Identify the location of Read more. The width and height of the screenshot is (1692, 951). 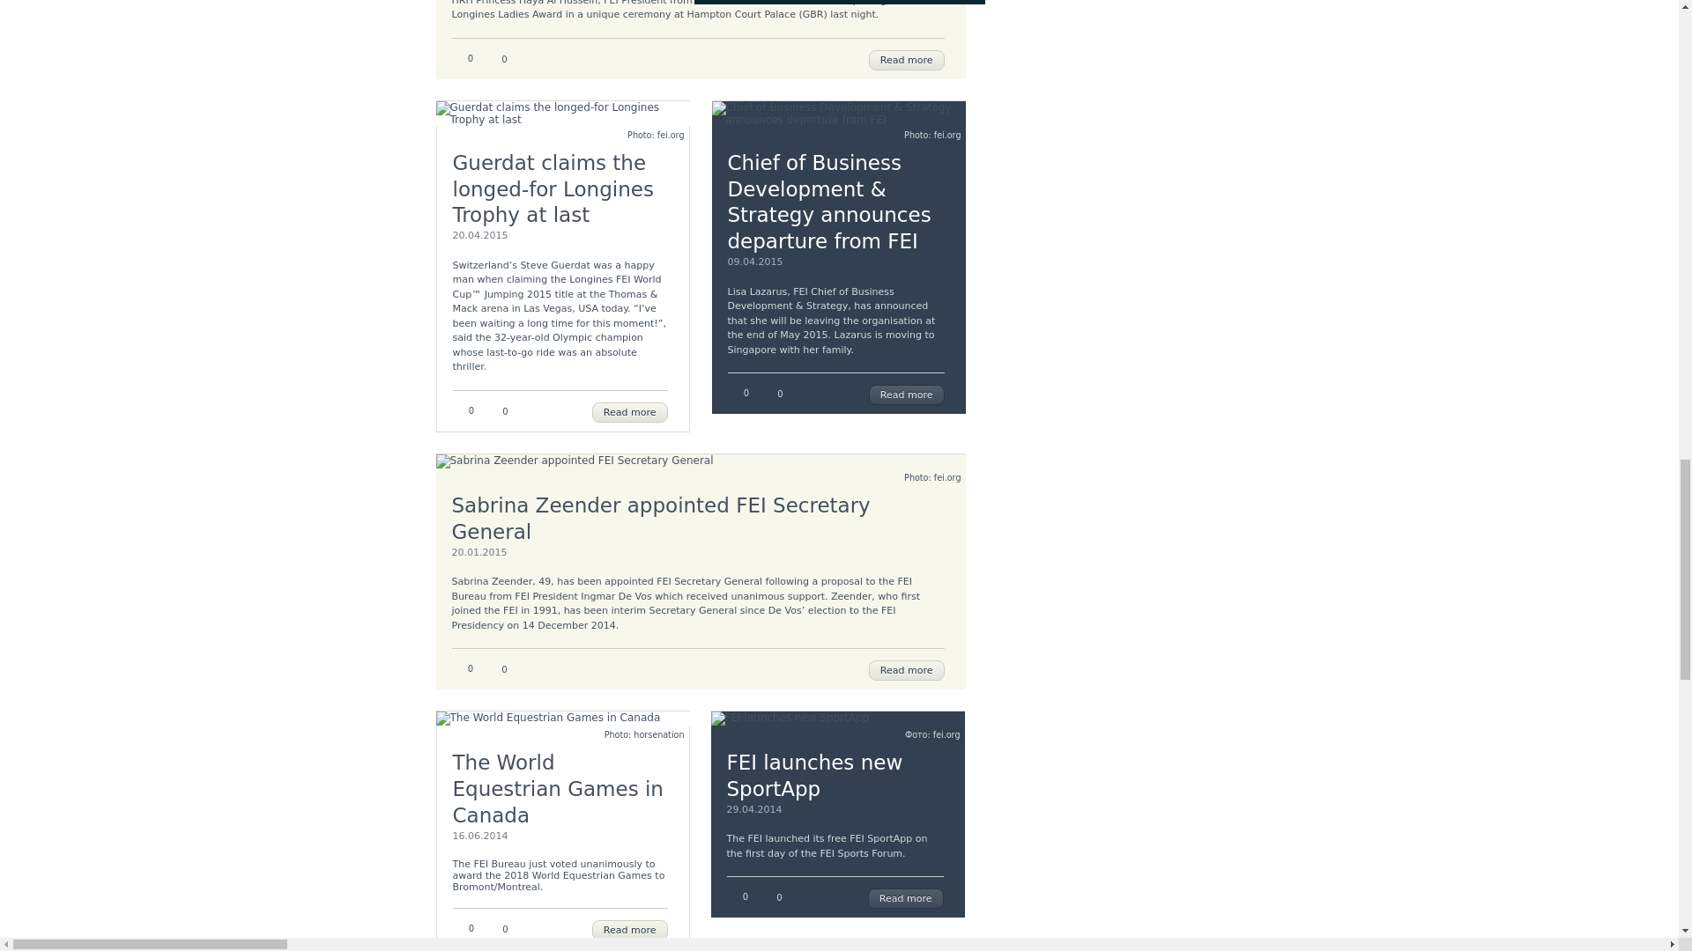
(906, 394).